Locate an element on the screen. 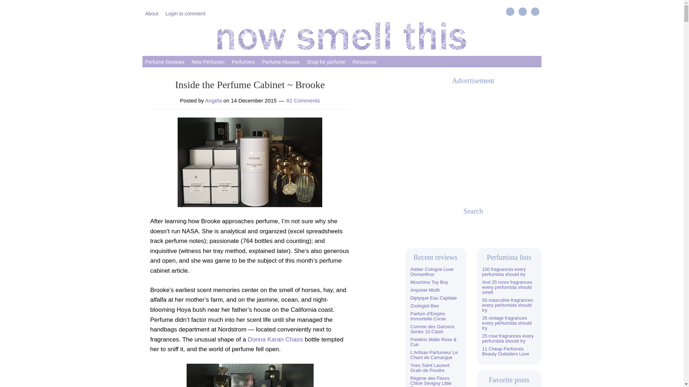  About is located at coordinates (151, 13).